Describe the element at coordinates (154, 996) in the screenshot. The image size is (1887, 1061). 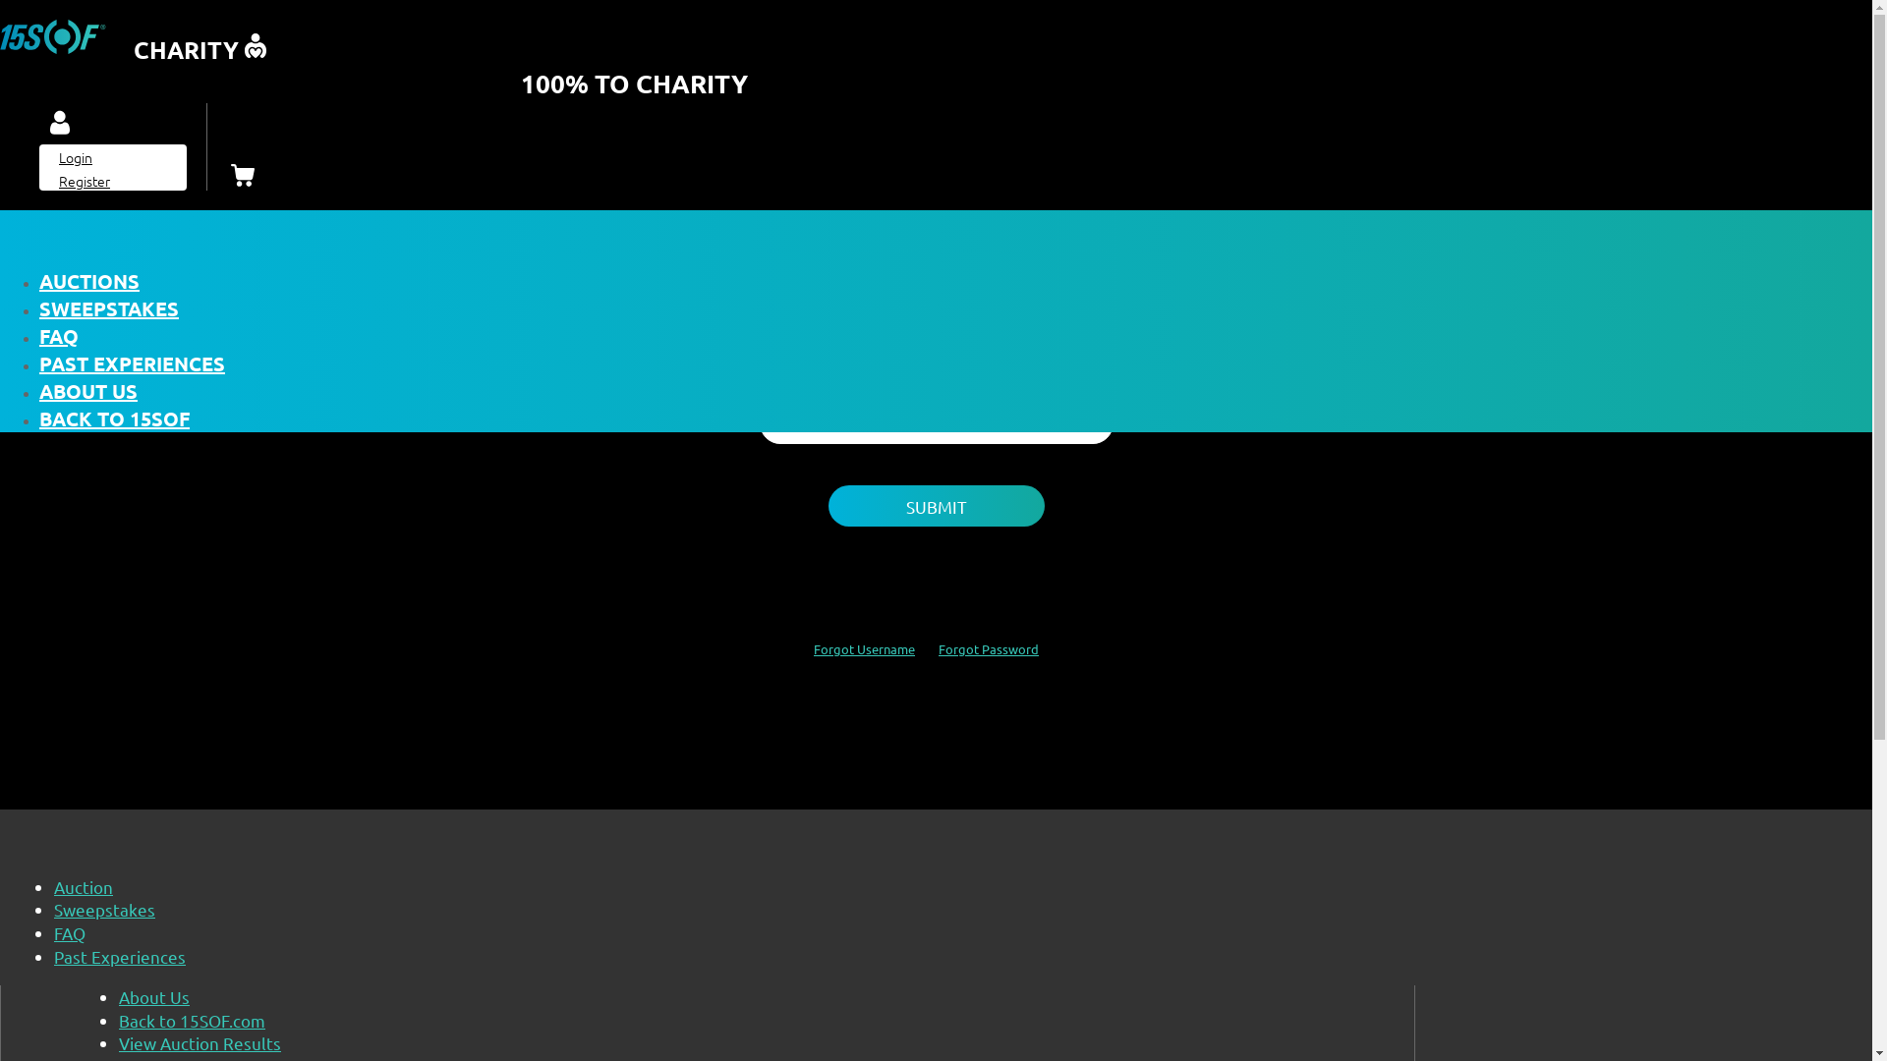
I see `About Us` at that location.